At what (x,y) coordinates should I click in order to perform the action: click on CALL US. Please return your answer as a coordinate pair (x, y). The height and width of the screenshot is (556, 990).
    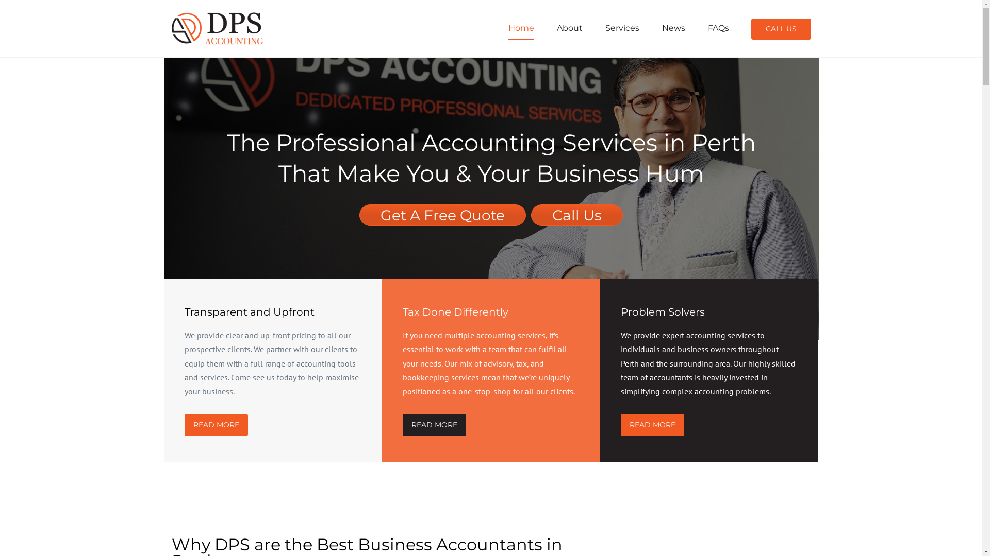
    Looking at the image, I should click on (781, 29).